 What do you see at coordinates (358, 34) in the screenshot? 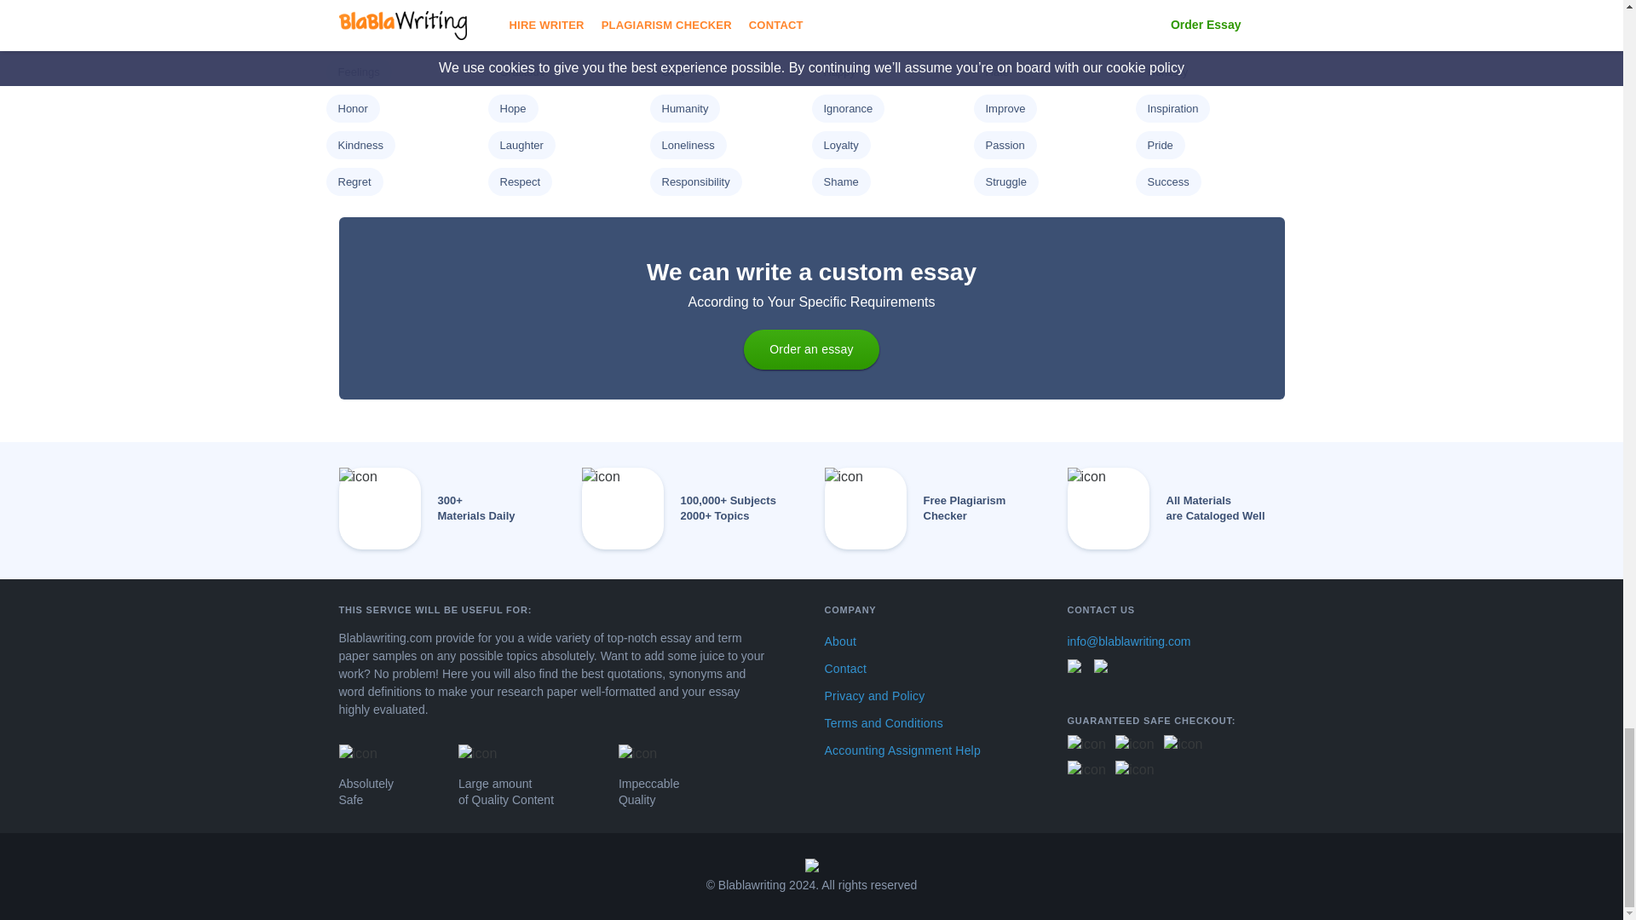
I see `Courage` at bounding box center [358, 34].